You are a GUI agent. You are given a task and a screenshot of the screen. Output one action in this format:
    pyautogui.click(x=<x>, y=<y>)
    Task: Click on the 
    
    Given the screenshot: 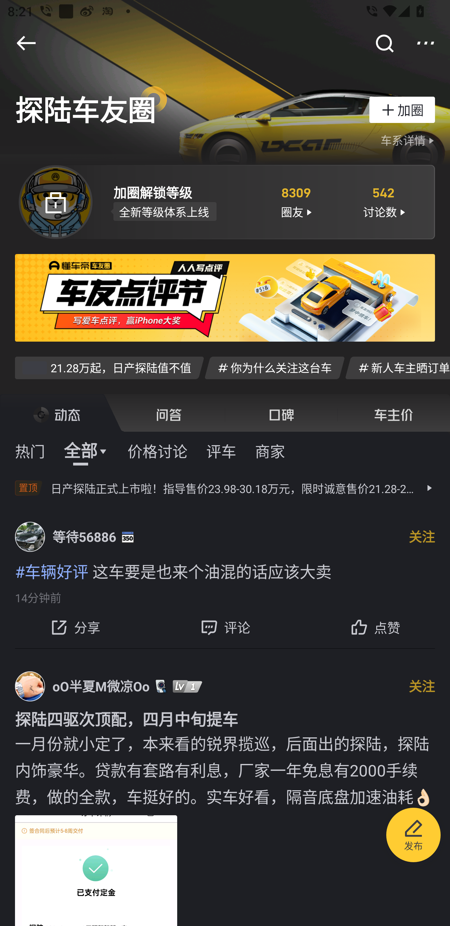 What is the action you would take?
    pyautogui.click(x=426, y=43)
    